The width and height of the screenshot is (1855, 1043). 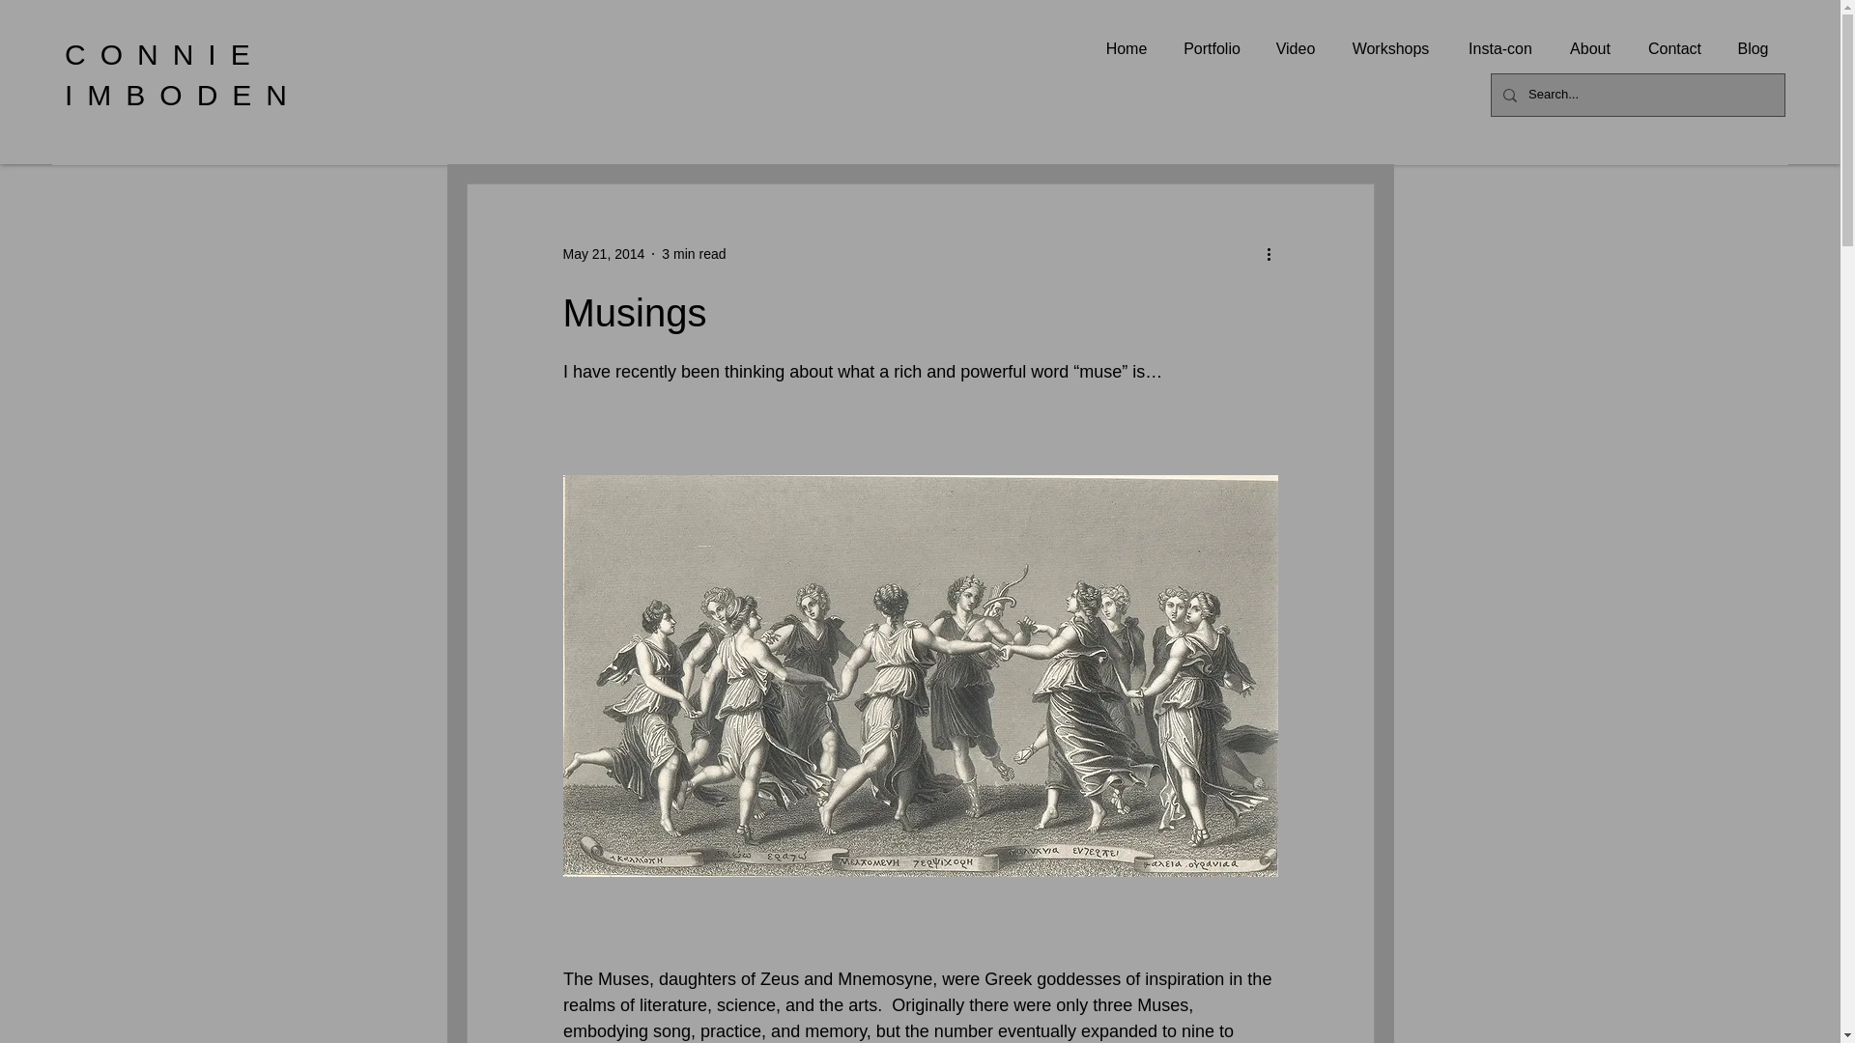 What do you see at coordinates (1126, 48) in the screenshot?
I see `Home` at bounding box center [1126, 48].